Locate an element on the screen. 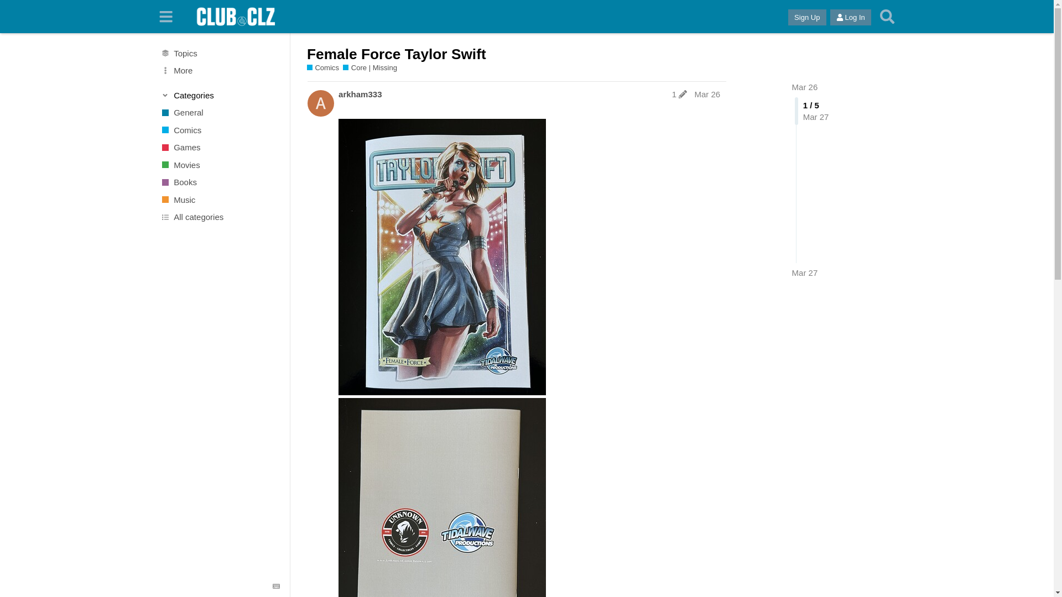 The height and width of the screenshot is (597, 1062). Mar 26 is located at coordinates (805, 87).